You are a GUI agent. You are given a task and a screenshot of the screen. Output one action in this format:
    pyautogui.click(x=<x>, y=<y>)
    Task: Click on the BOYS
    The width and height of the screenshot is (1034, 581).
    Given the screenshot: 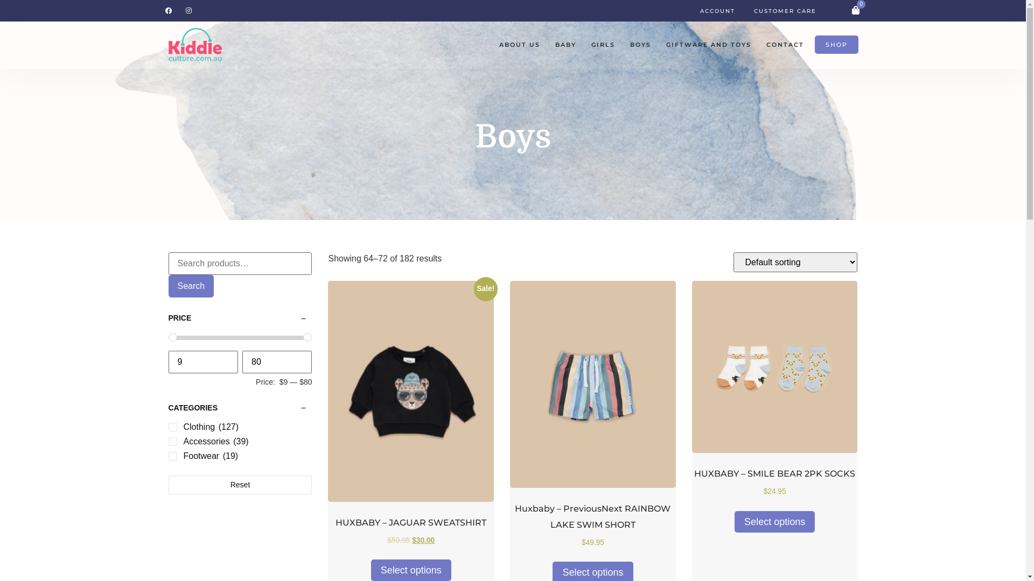 What is the action you would take?
    pyautogui.click(x=641, y=45)
    